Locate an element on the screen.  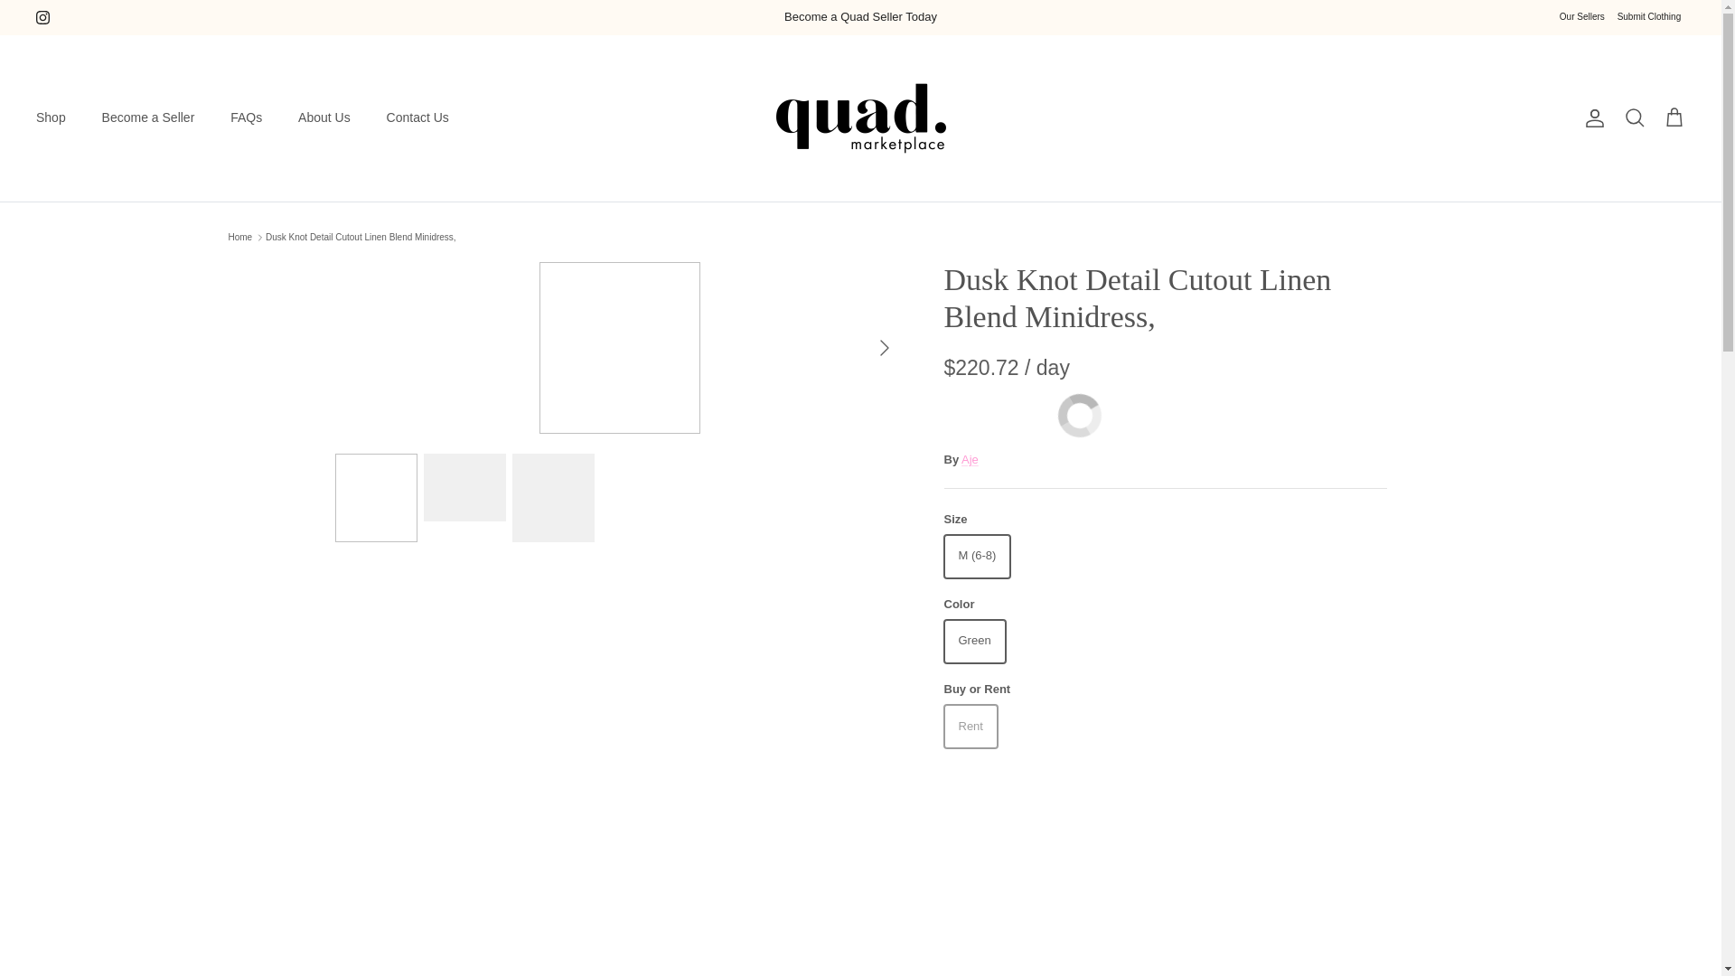
Submit Clothing is located at coordinates (1648, 16).